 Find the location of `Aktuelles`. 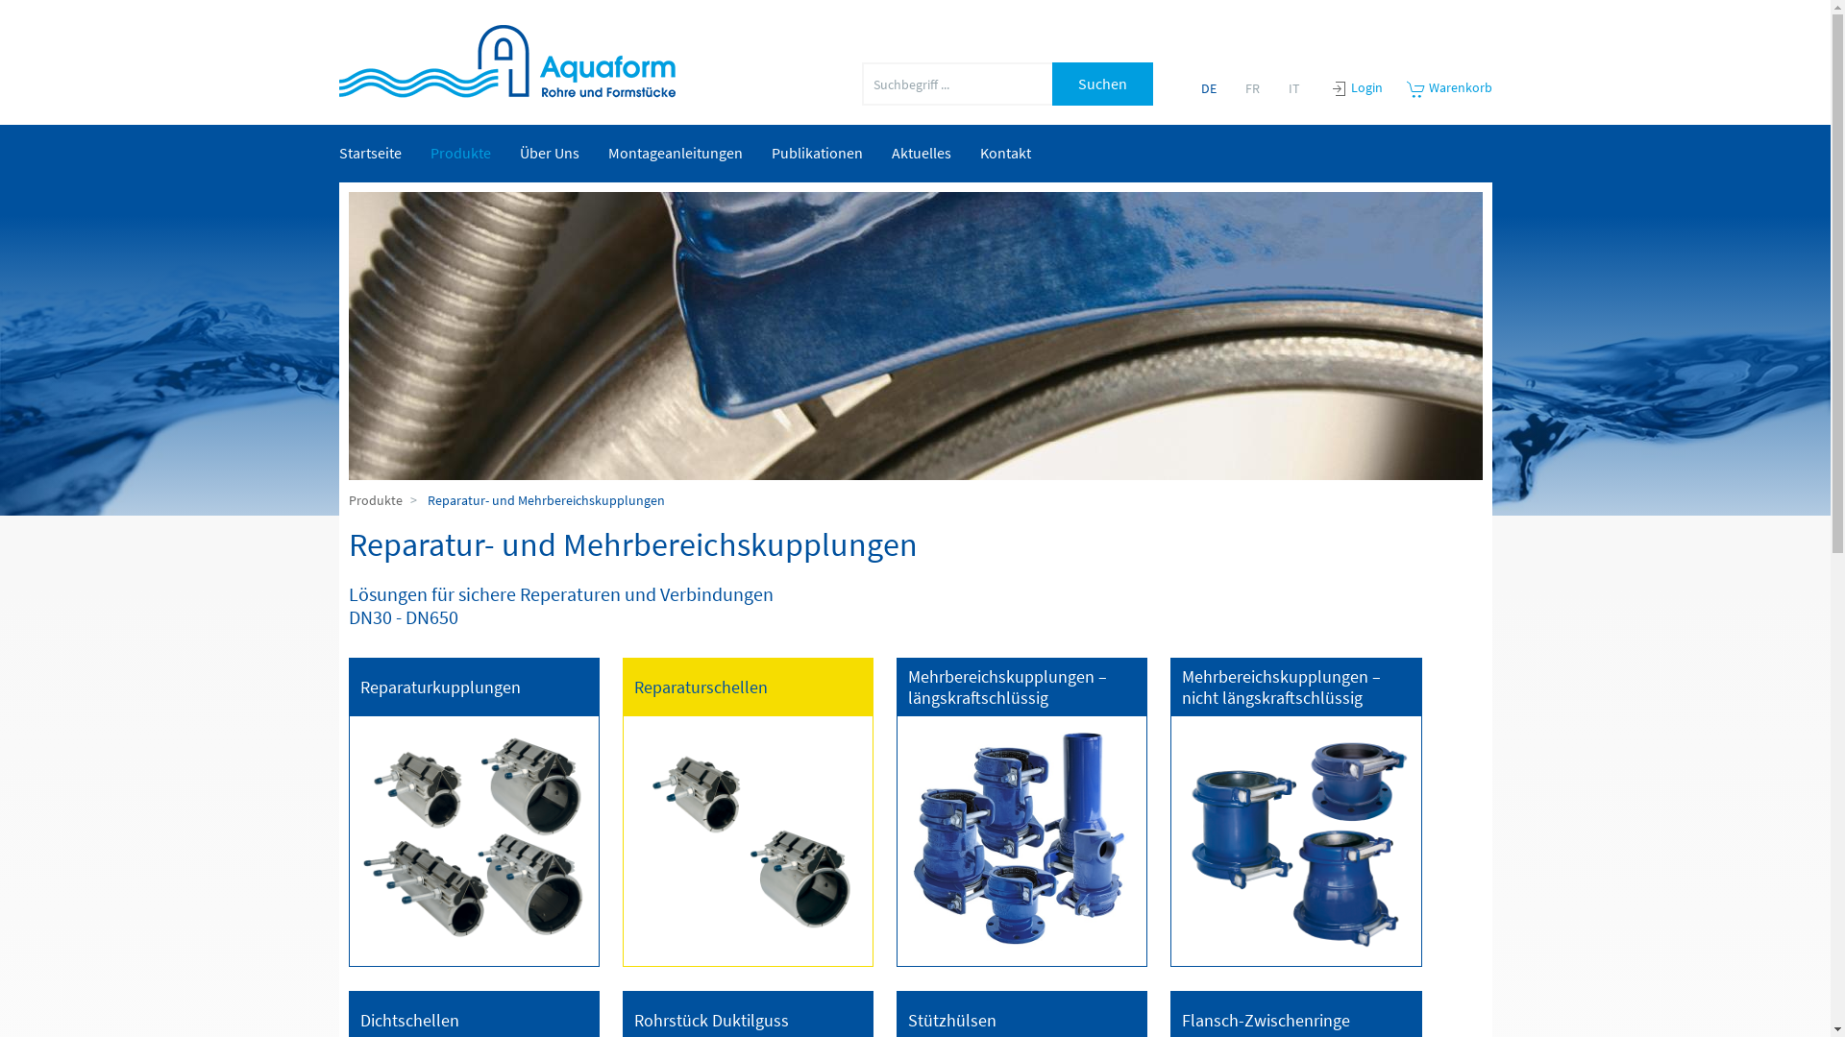

Aktuelles is located at coordinates (921, 154).